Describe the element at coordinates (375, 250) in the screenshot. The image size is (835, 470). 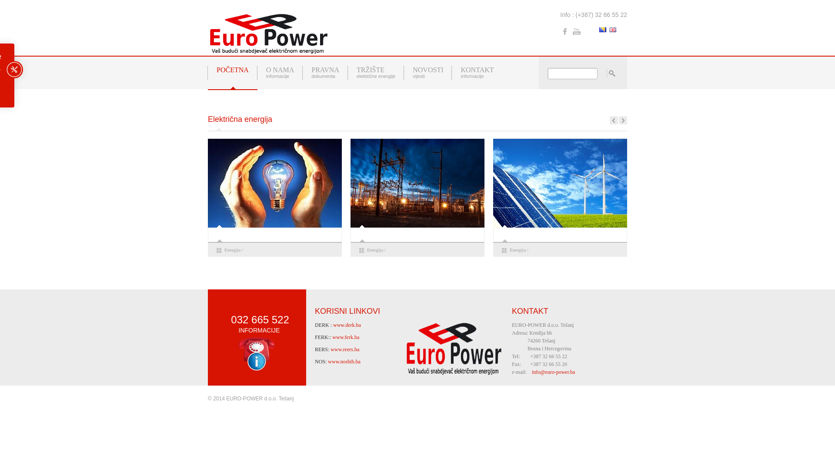
I see `Energija` at that location.